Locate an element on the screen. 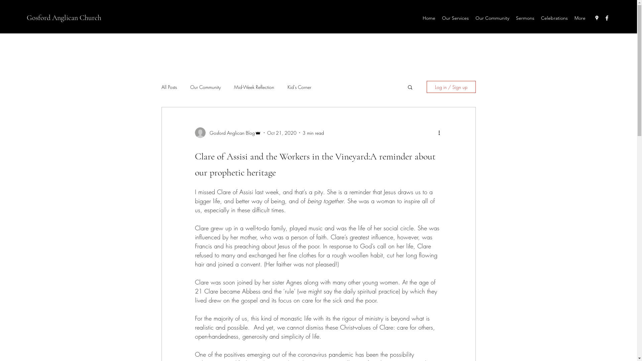 This screenshot has width=642, height=361. Gosford Anglican Church is located at coordinates (64, 18).